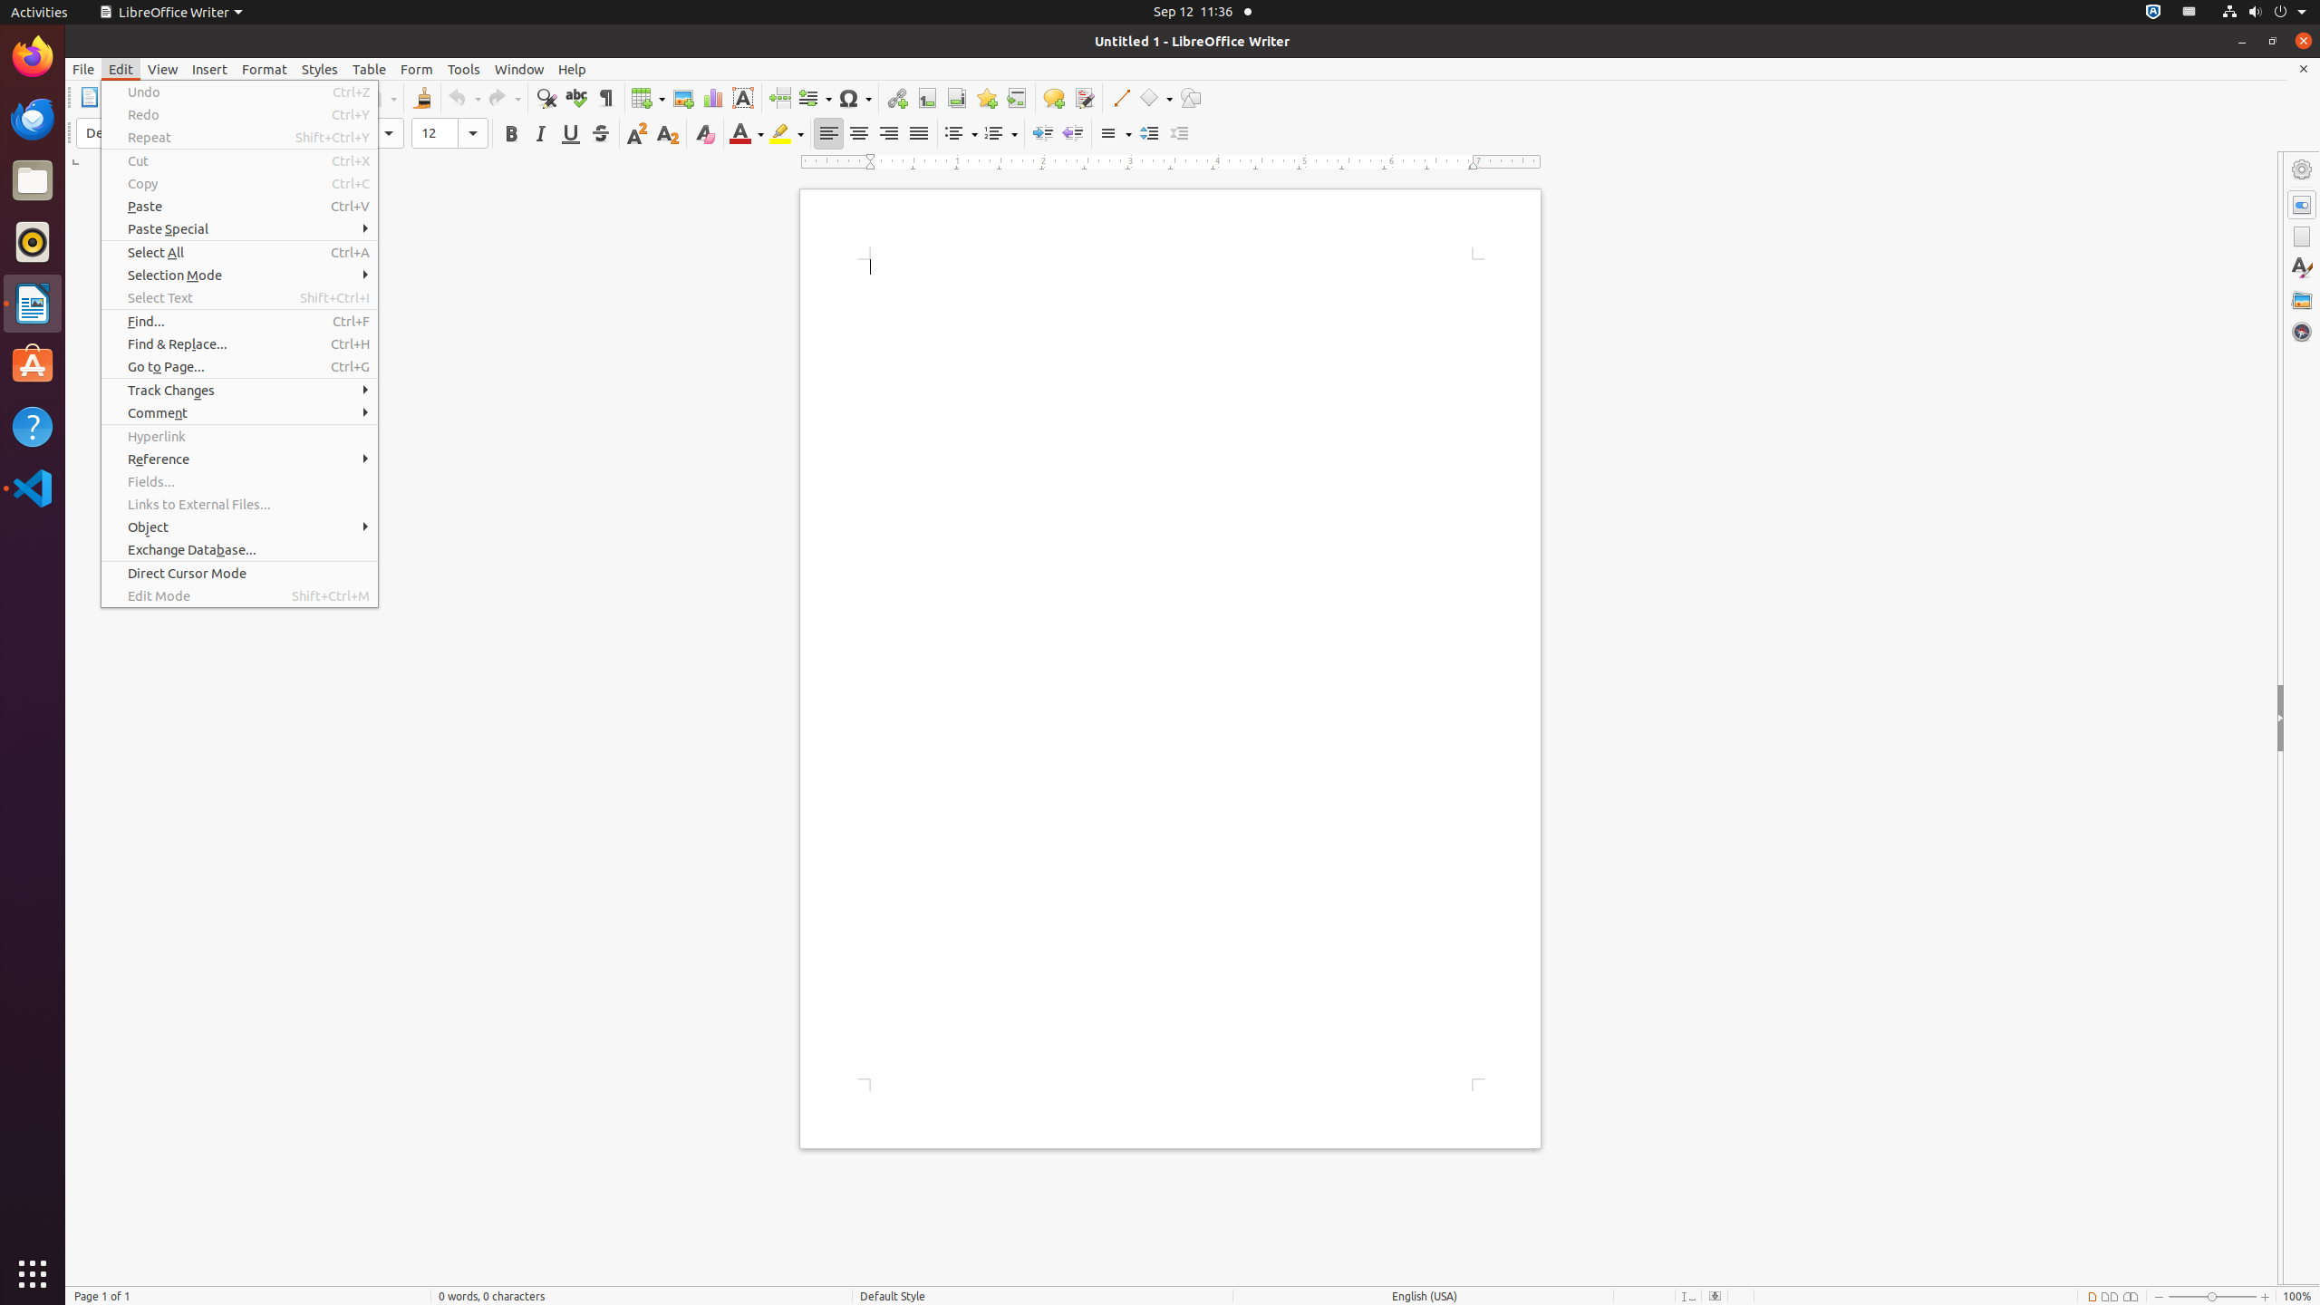  What do you see at coordinates (897, 98) in the screenshot?
I see `Hyperlink` at bounding box center [897, 98].